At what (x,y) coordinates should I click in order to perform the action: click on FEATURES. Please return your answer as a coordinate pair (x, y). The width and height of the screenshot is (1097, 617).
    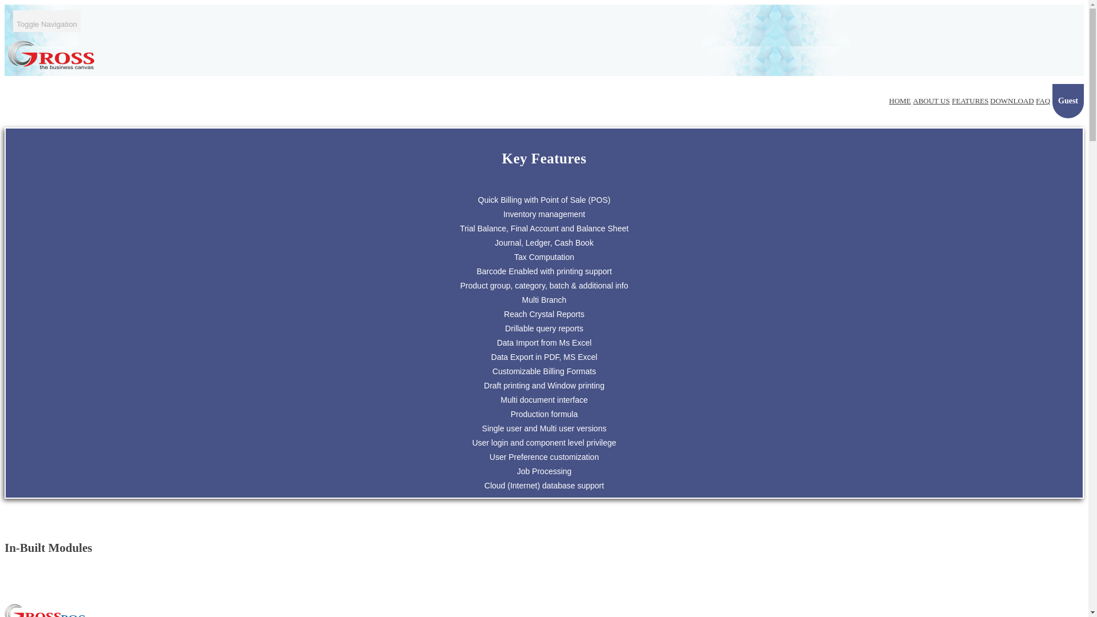
    Looking at the image, I should click on (970, 101).